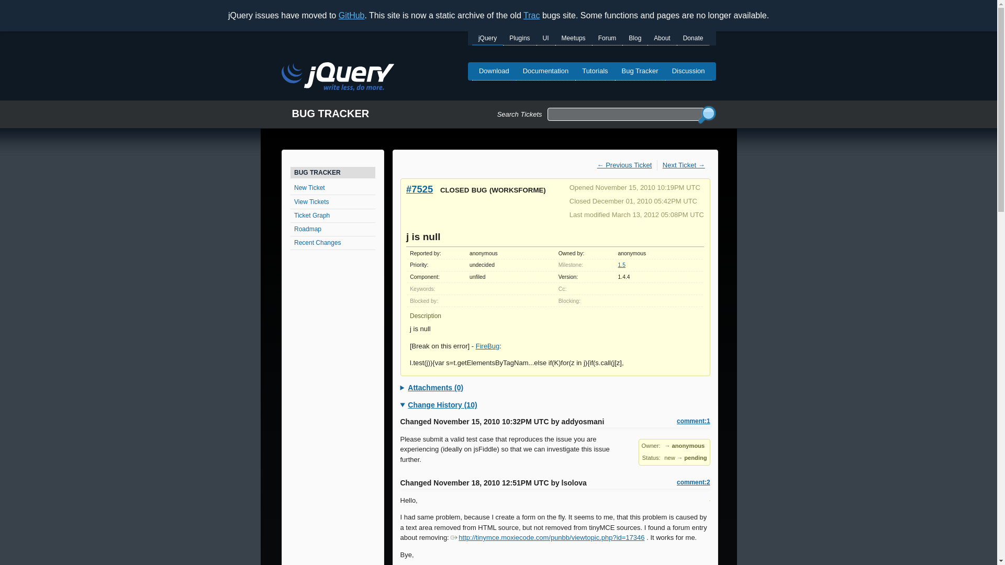 This screenshot has height=565, width=1005. I want to click on comment:2, so click(693, 482).